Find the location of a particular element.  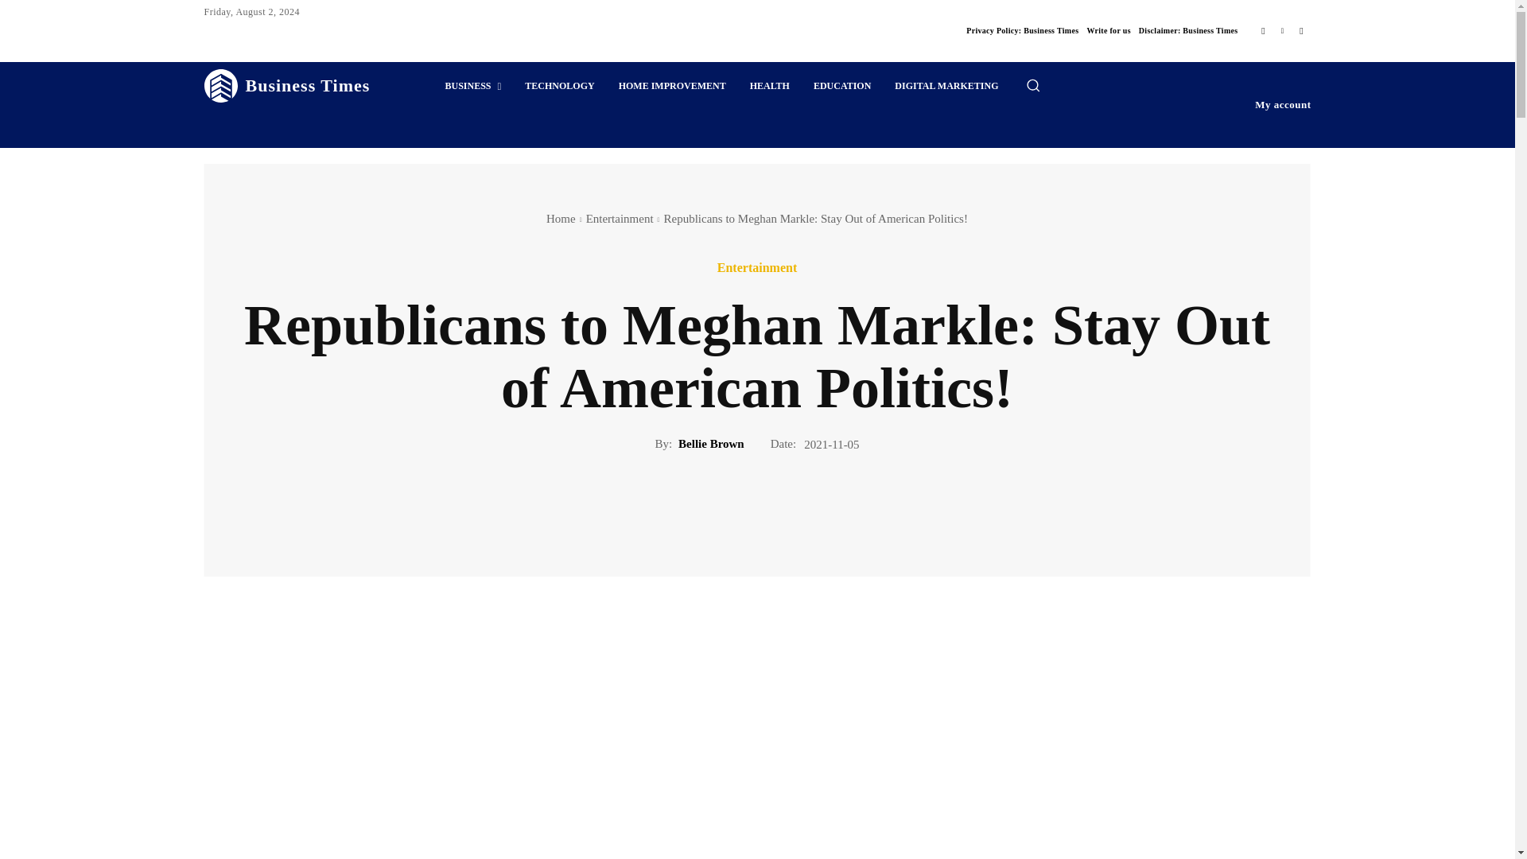

RSS is located at coordinates (1301, 30).